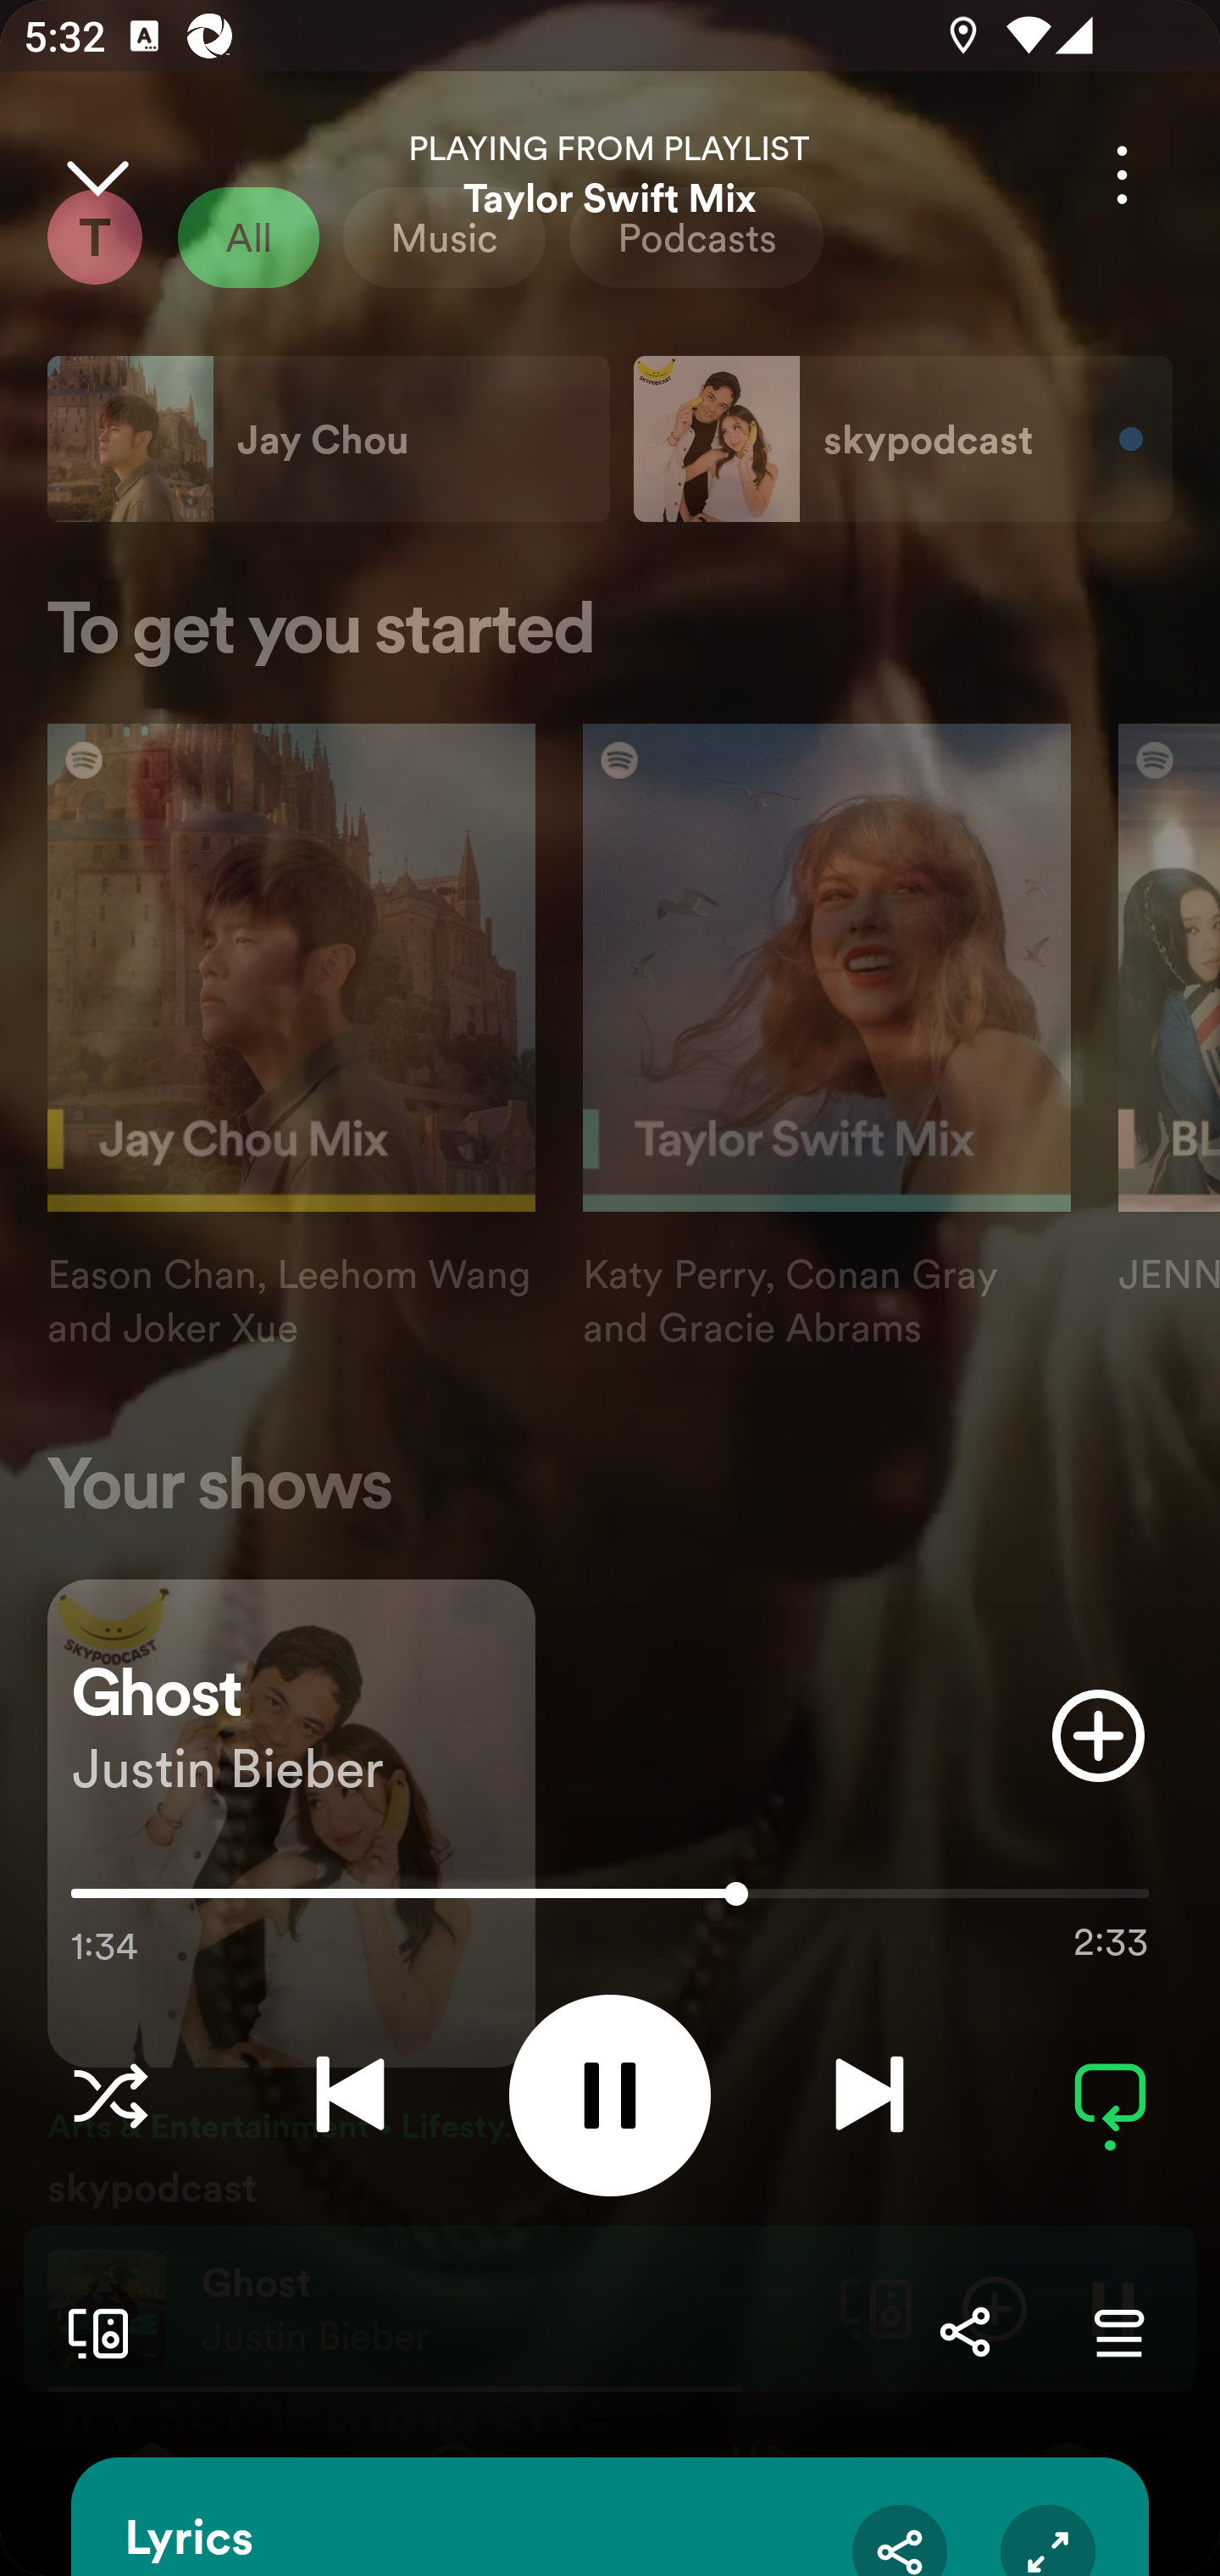  I want to click on Share, so click(900, 2540).